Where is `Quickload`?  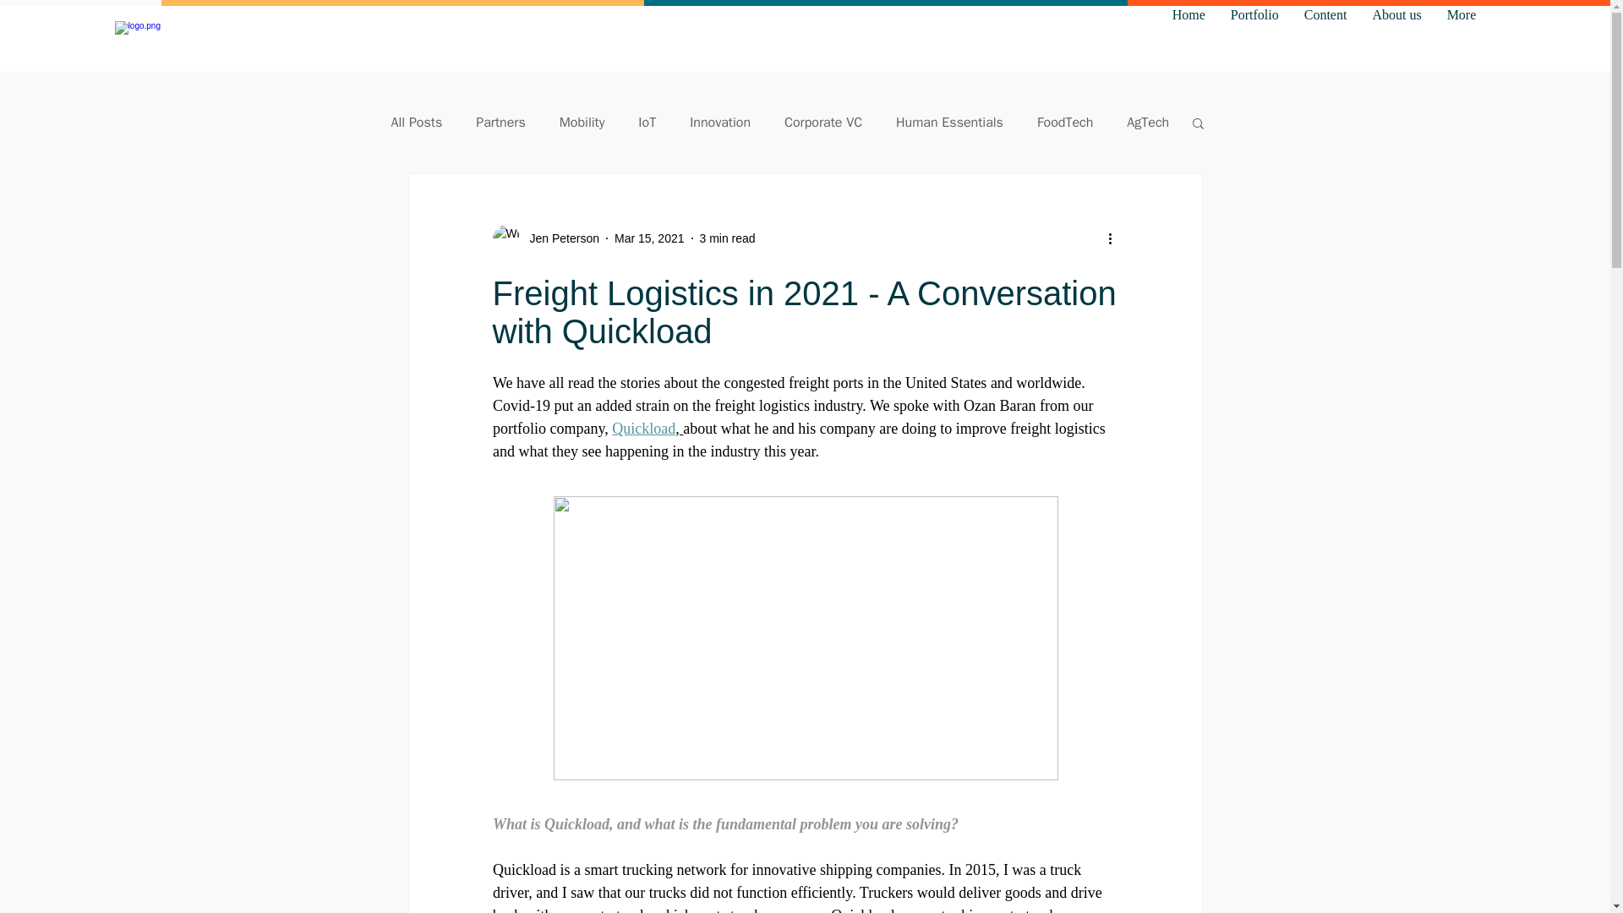 Quickload is located at coordinates (642, 428).